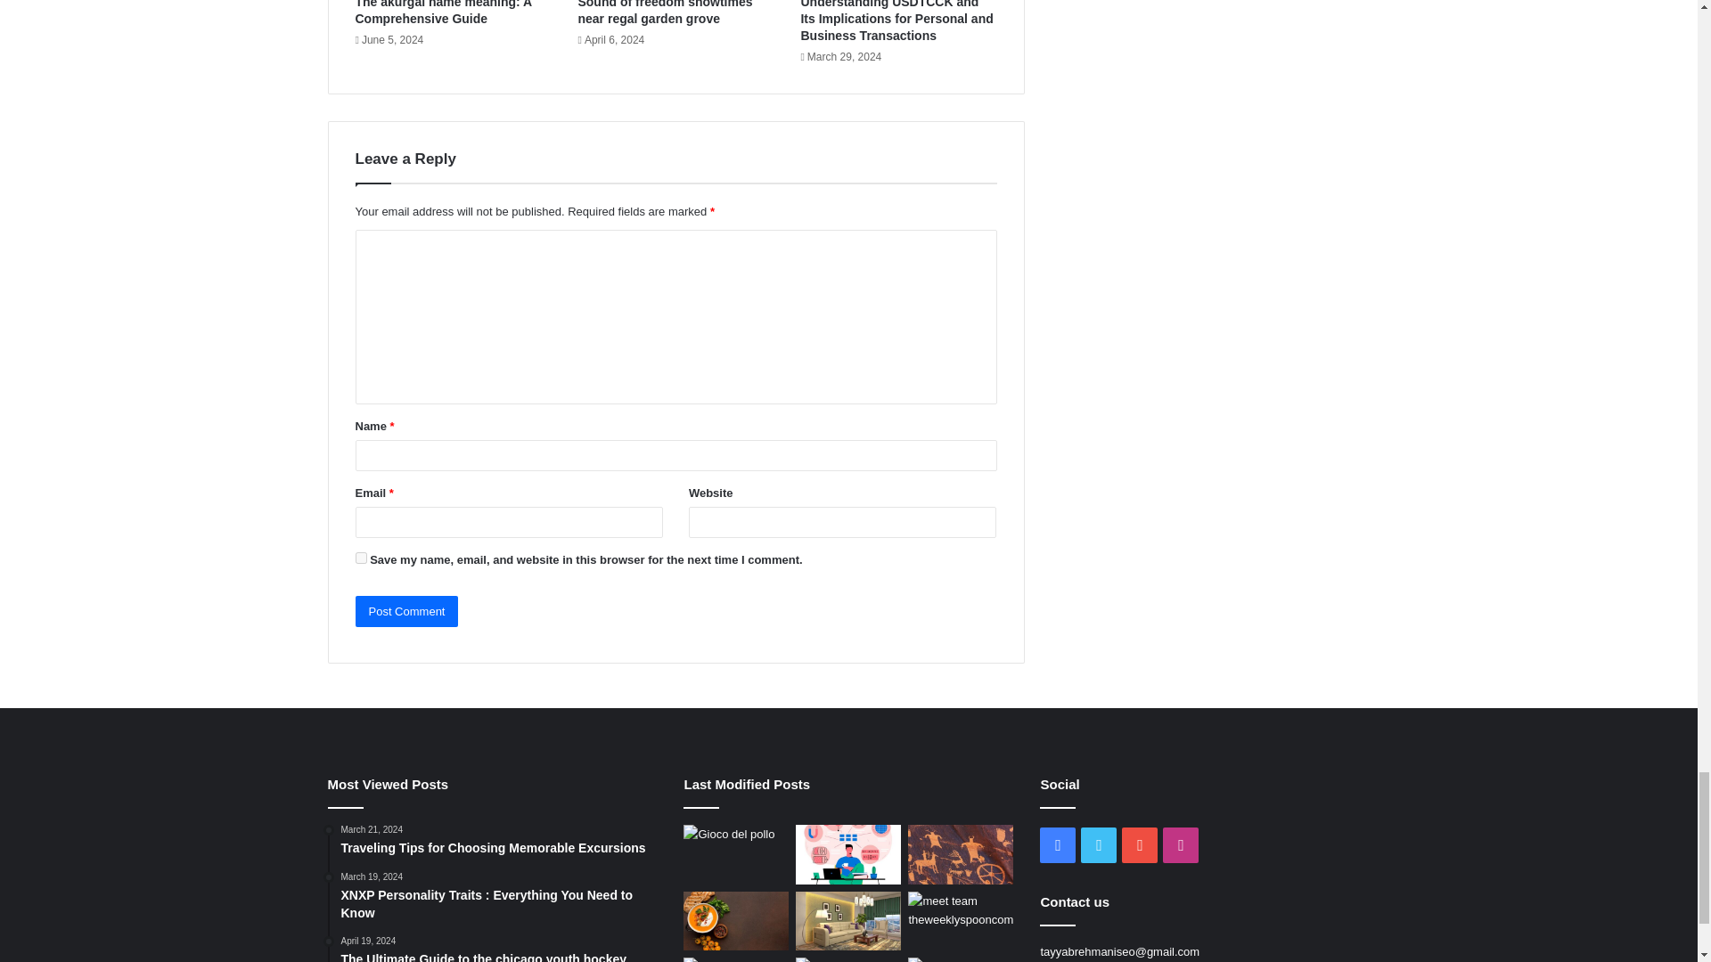 Image resolution: width=1711 pixels, height=962 pixels. I want to click on Post Comment, so click(406, 611).